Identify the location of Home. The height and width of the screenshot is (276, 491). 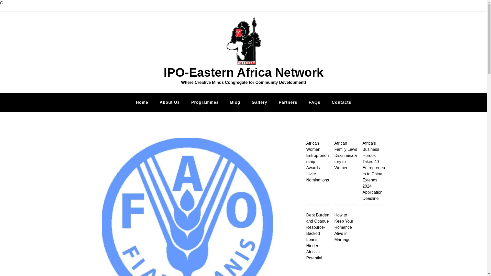
(142, 102).